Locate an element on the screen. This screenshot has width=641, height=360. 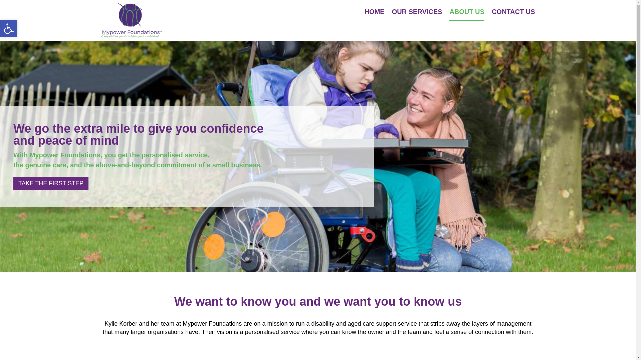
ABOUT US is located at coordinates (467, 12).